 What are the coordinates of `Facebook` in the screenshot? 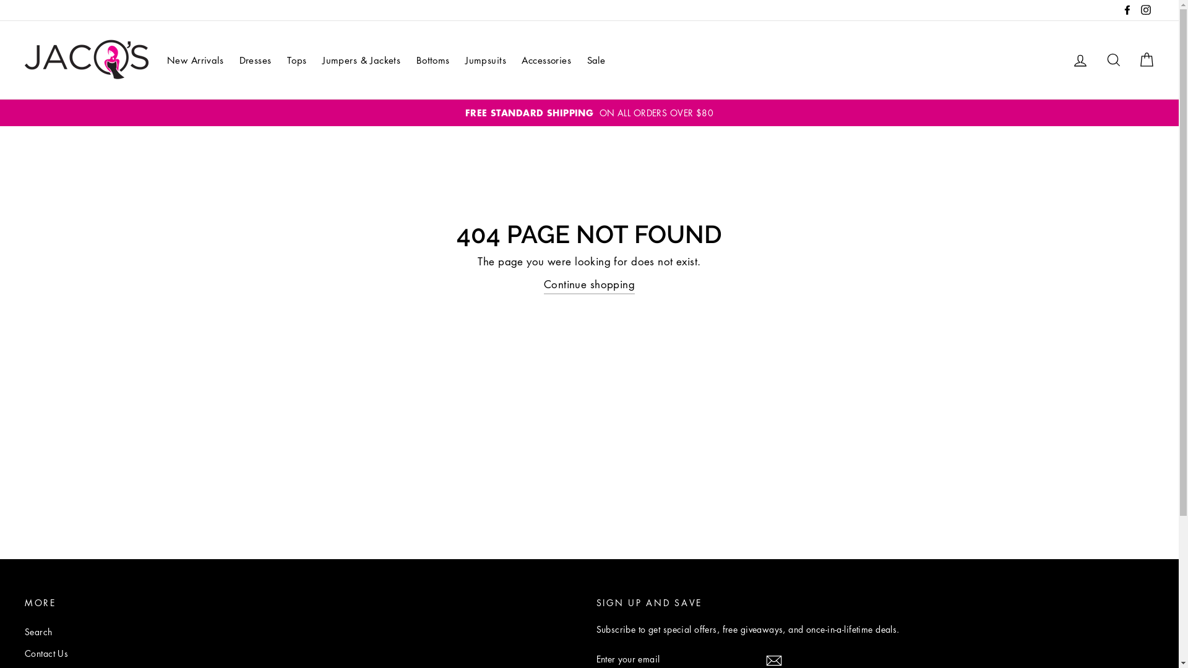 It's located at (1127, 10).